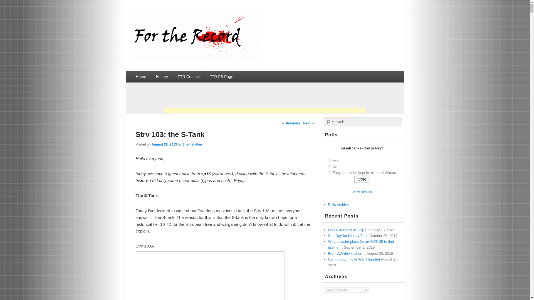  What do you see at coordinates (192, 144) in the screenshot?
I see `View all posts by Silentstalker` at bounding box center [192, 144].